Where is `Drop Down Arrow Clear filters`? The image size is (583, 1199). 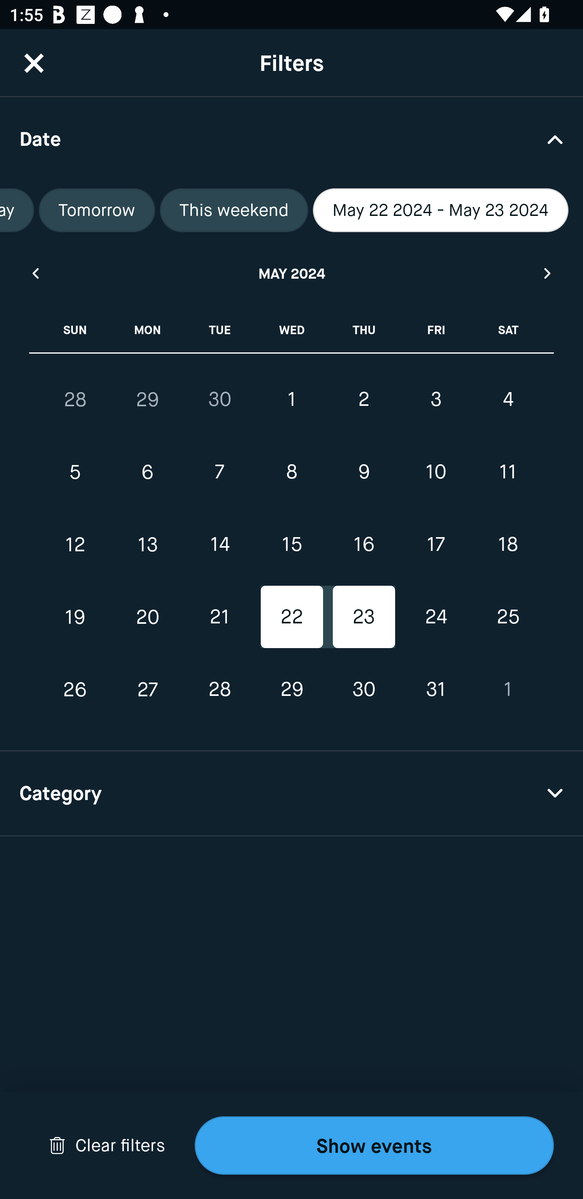
Drop Down Arrow Clear filters is located at coordinates (107, 1146).